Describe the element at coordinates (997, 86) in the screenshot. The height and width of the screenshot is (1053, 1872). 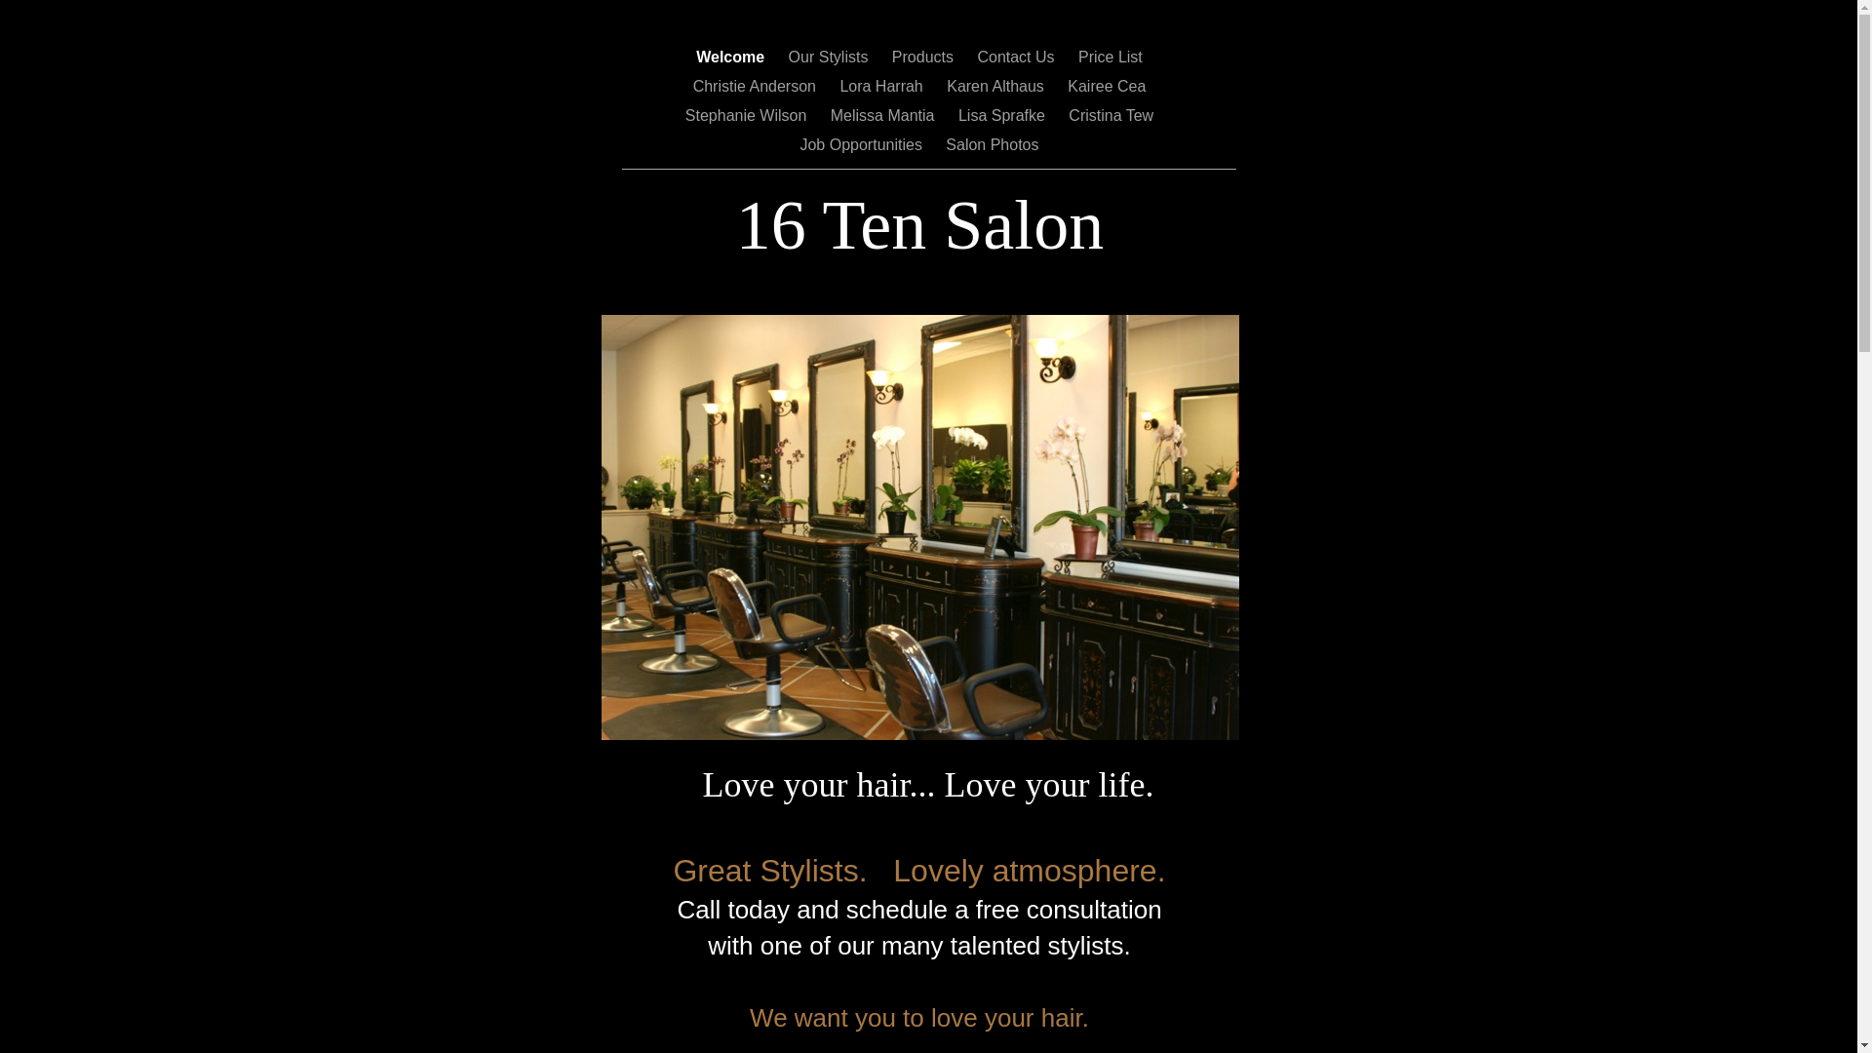
I see `Karen Althaus` at that location.